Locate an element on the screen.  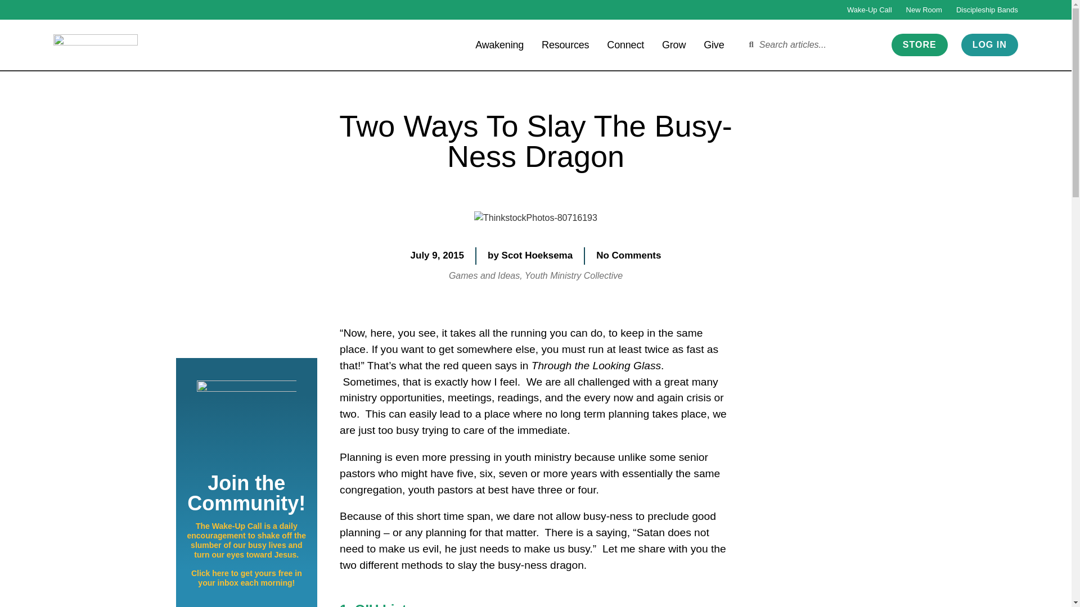
Grow is located at coordinates (674, 44).